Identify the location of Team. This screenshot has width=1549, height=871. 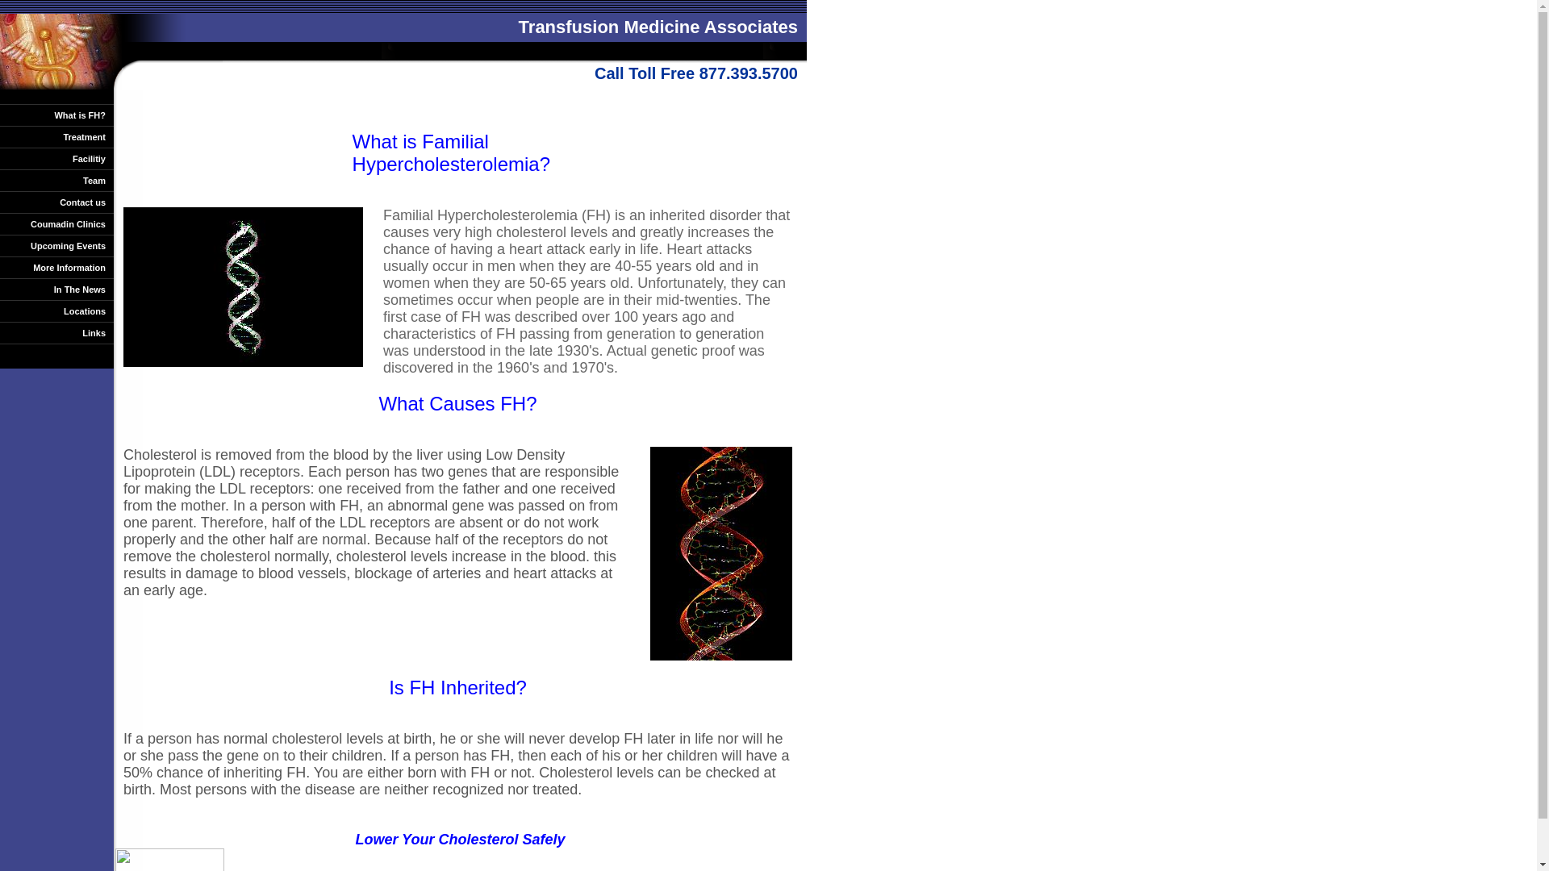
(56, 181).